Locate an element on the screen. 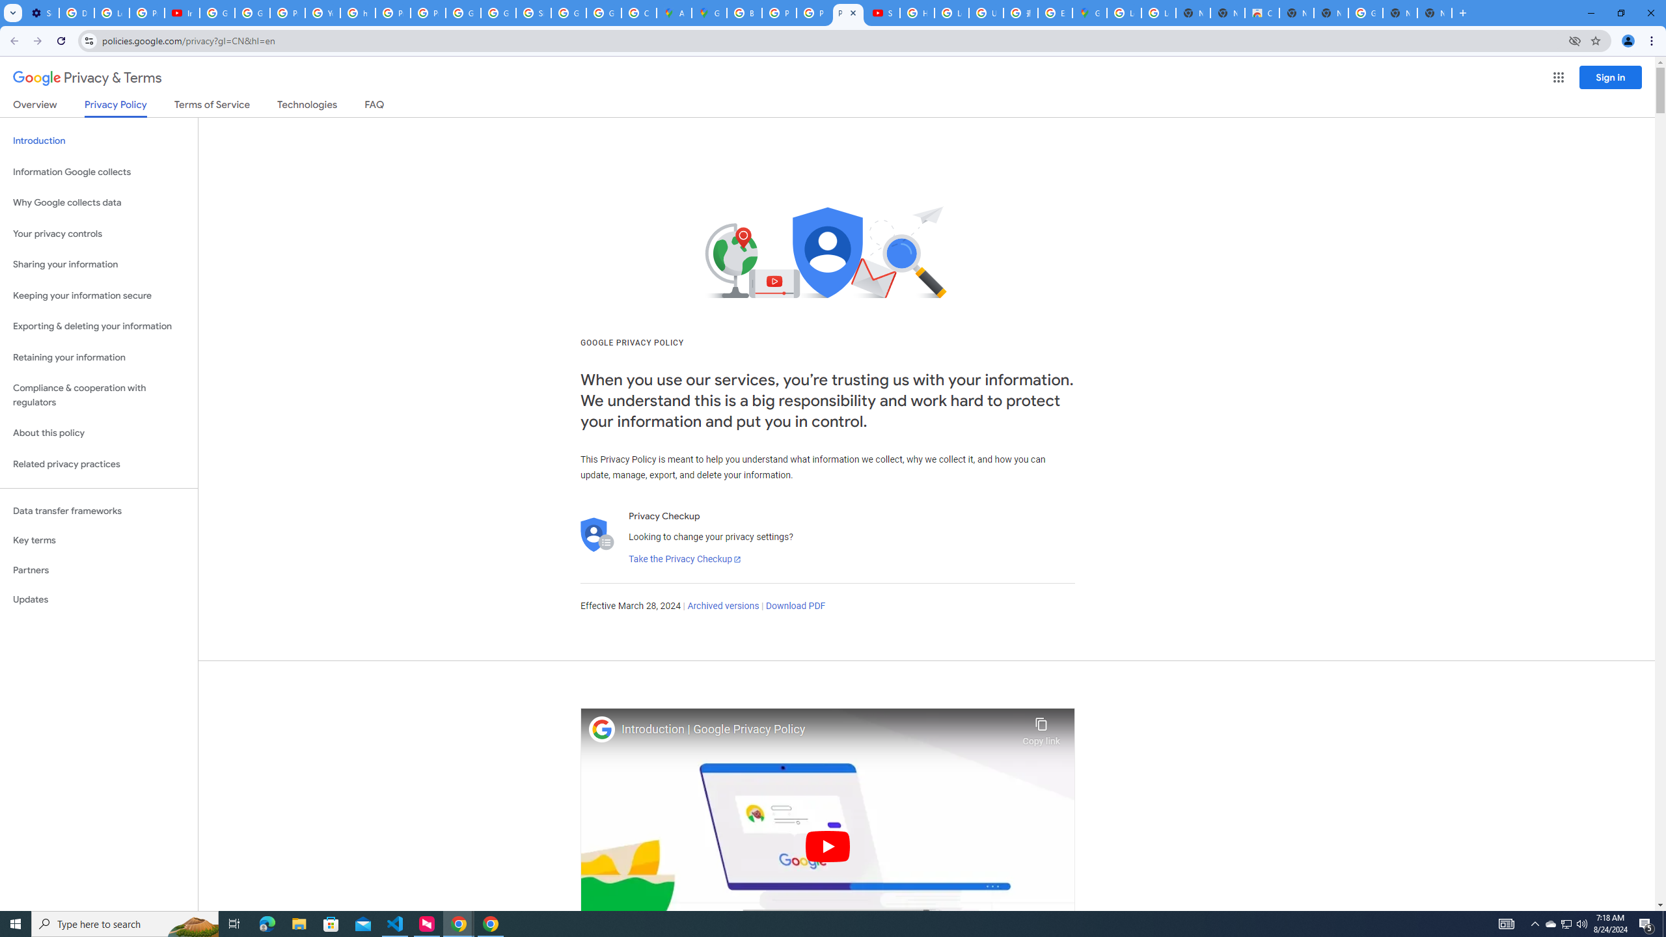 The width and height of the screenshot is (1666, 937). Sign in - Google Accounts is located at coordinates (533, 13).